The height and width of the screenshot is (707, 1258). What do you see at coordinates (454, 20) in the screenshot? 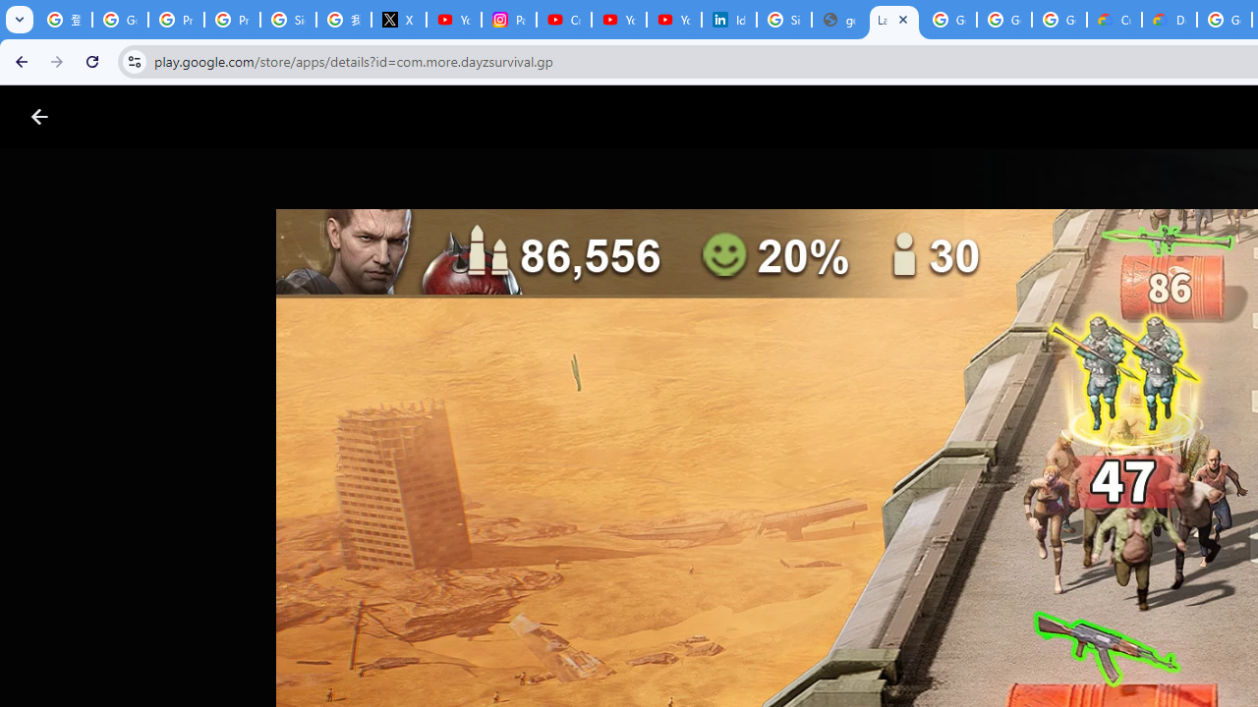
I see `YouTube Content Monetization Policies - How YouTube Works` at bounding box center [454, 20].